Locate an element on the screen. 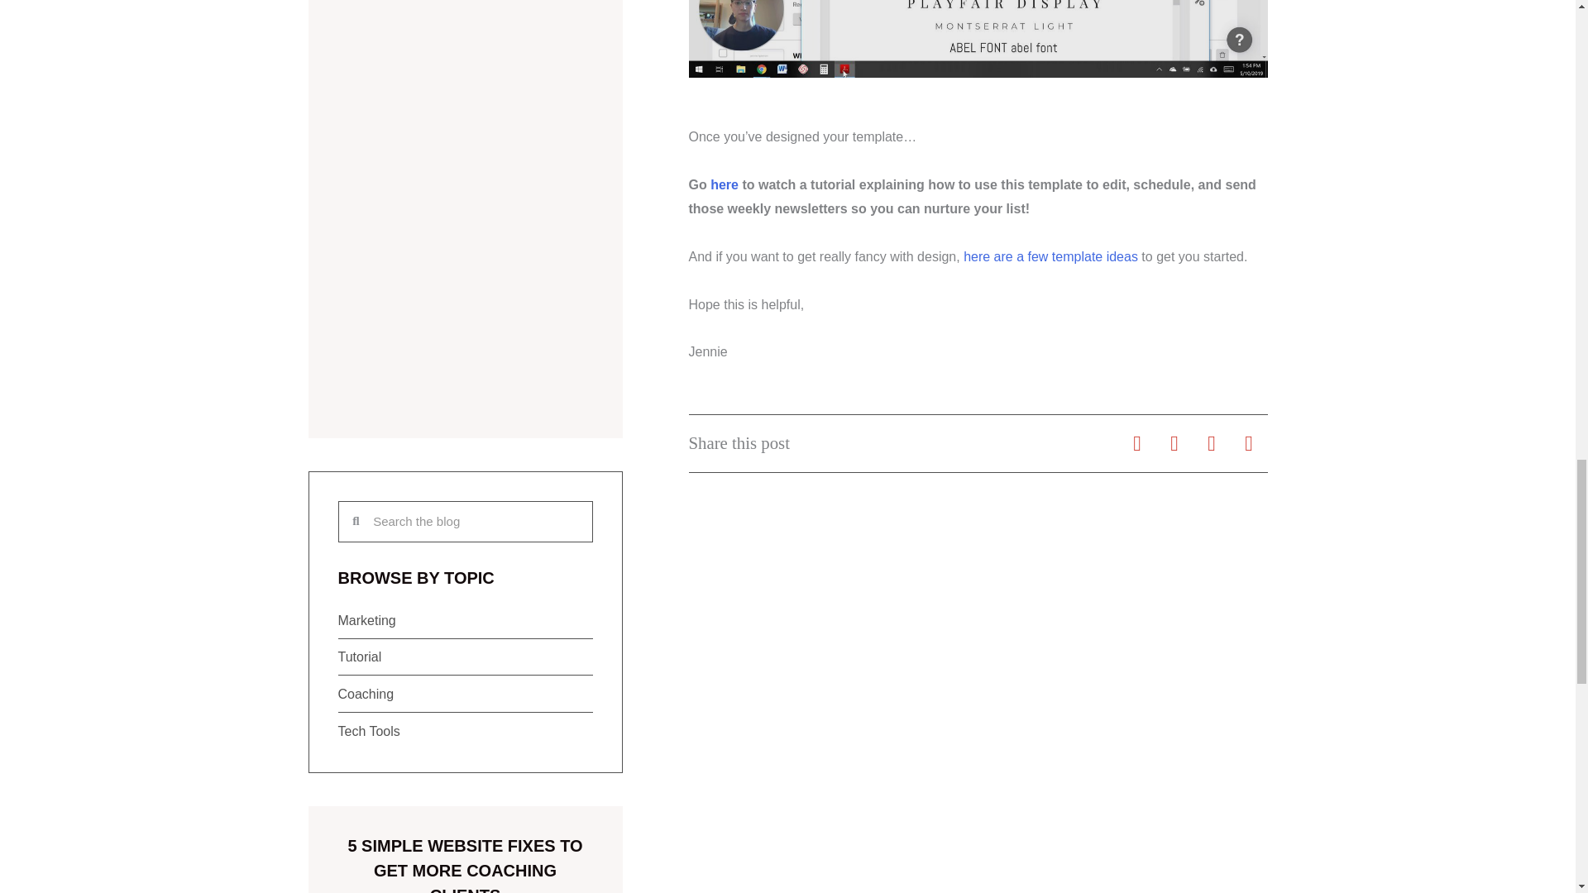 The width and height of the screenshot is (1588, 893). here are a few template ideas is located at coordinates (1050, 256).